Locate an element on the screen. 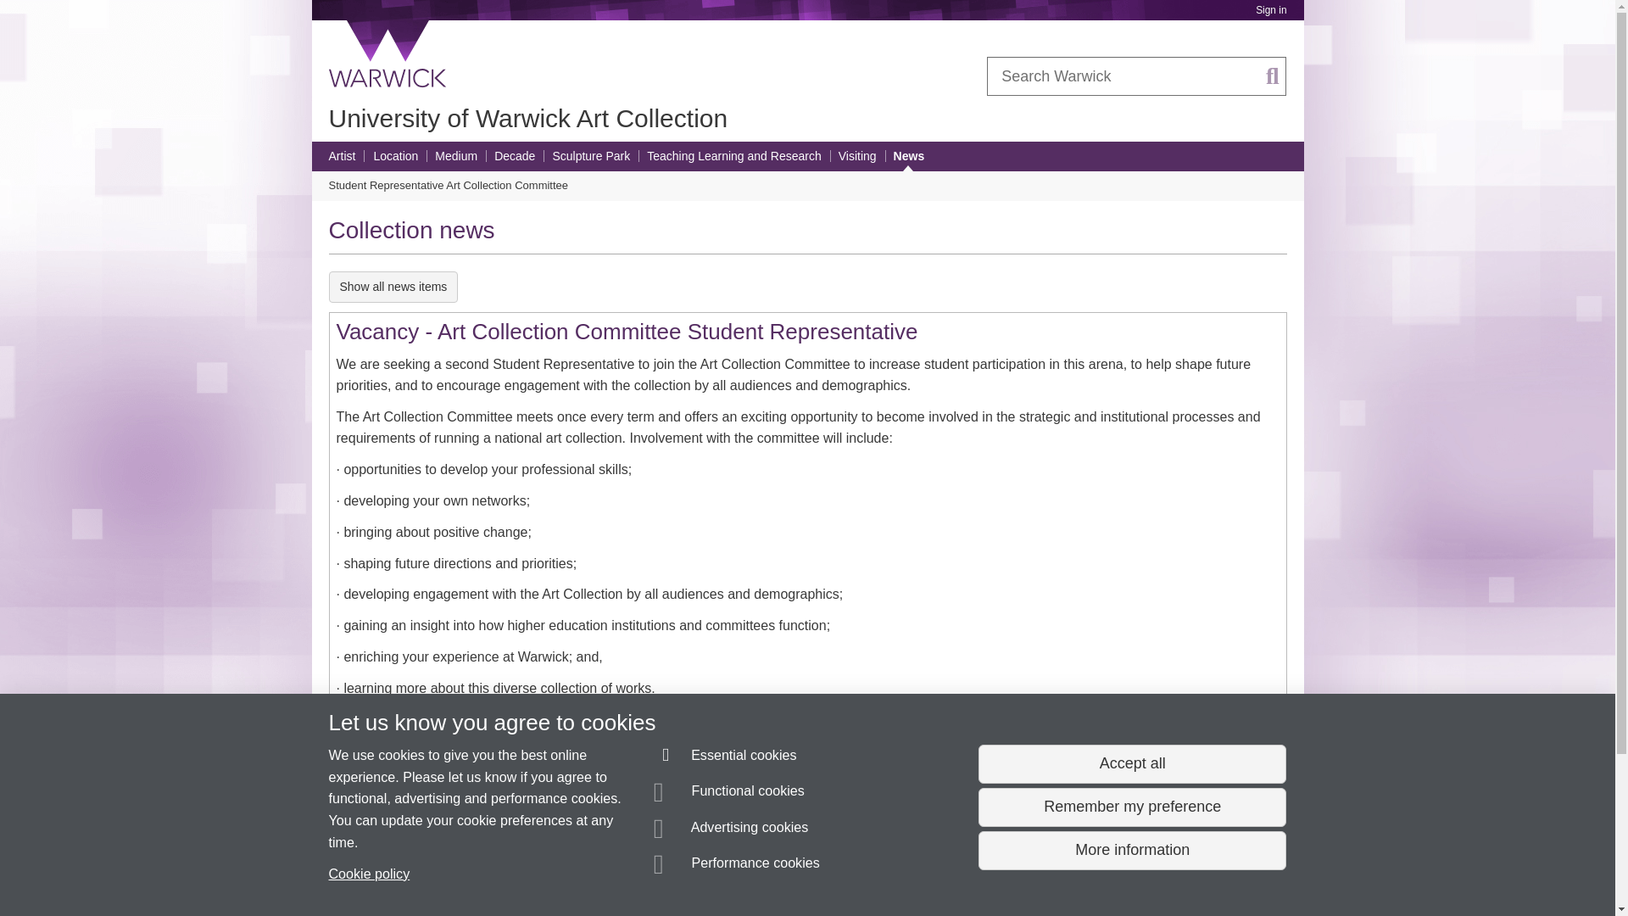  Essential cookies are always on is located at coordinates (726, 758).